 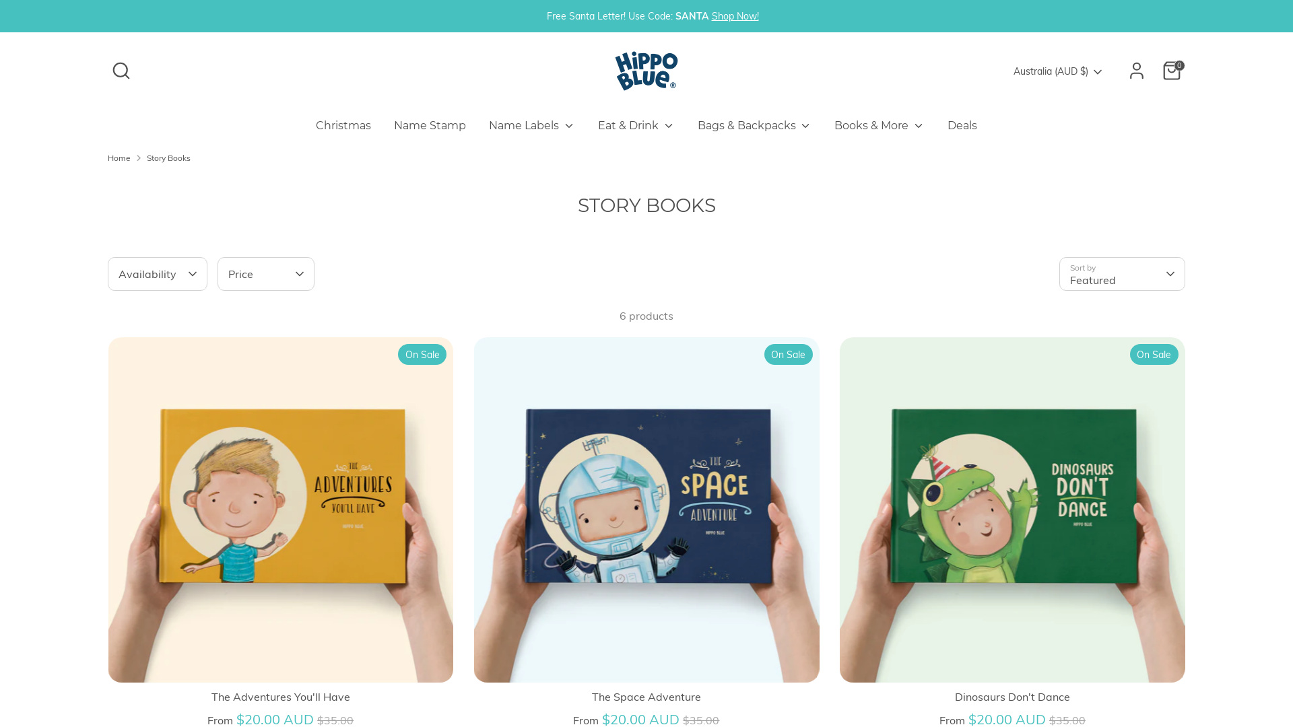 What do you see at coordinates (1013, 697) in the screenshot?
I see `Dinosaurs Don't Dance` at bounding box center [1013, 697].